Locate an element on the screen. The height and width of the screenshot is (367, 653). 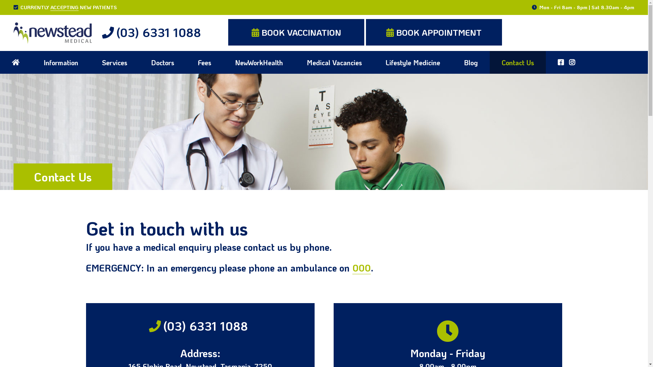
Contact Us is located at coordinates (518, 63).